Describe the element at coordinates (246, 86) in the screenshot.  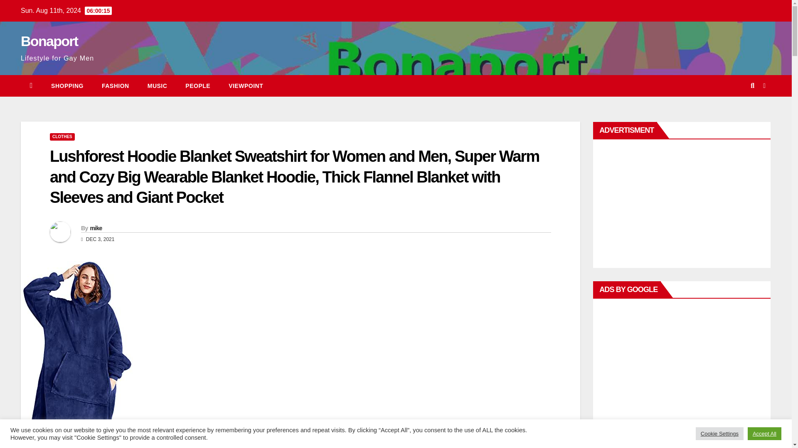
I see `Viewpoint` at that location.